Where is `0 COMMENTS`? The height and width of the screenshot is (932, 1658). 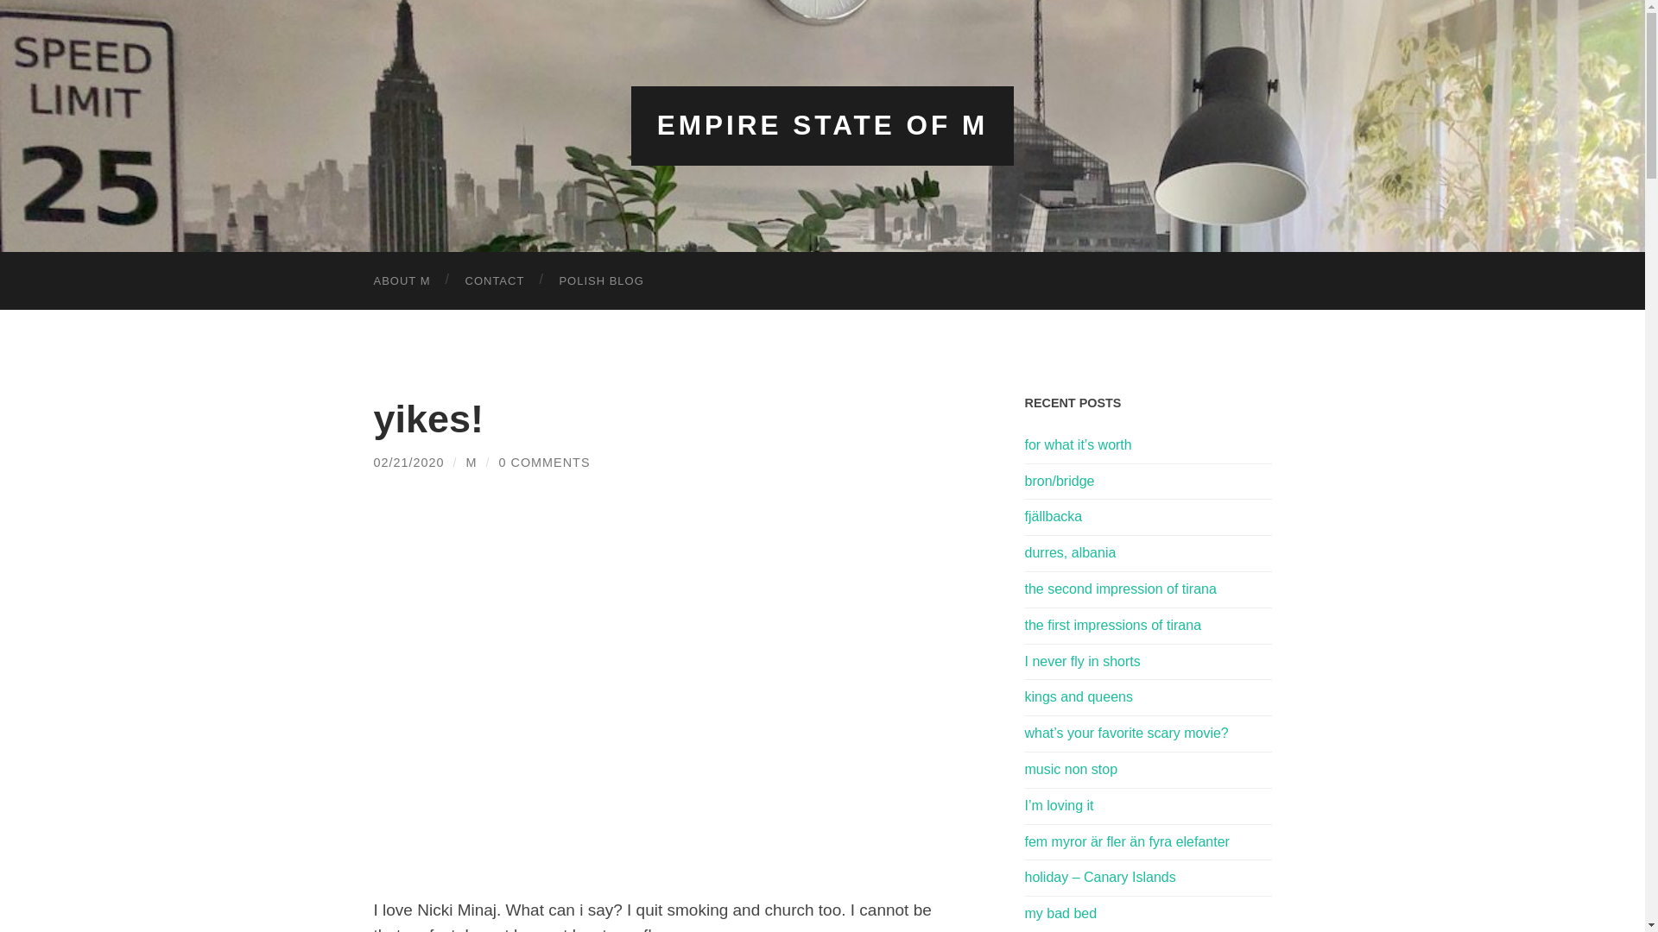
0 COMMENTS is located at coordinates (544, 463).